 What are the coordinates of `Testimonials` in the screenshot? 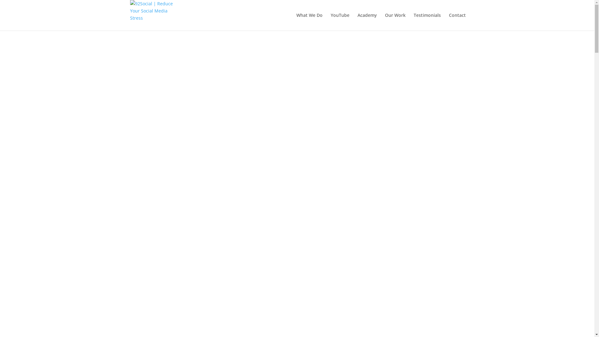 It's located at (427, 22).